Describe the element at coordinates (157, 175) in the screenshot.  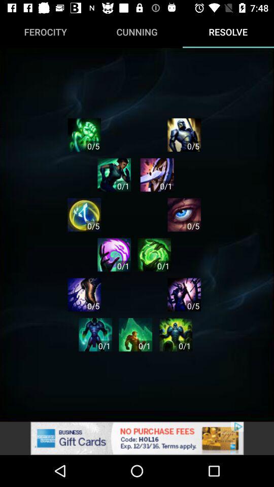
I see `select player` at that location.